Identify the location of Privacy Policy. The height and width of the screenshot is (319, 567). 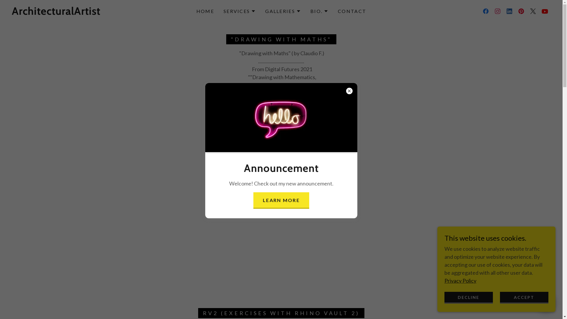
(460, 281).